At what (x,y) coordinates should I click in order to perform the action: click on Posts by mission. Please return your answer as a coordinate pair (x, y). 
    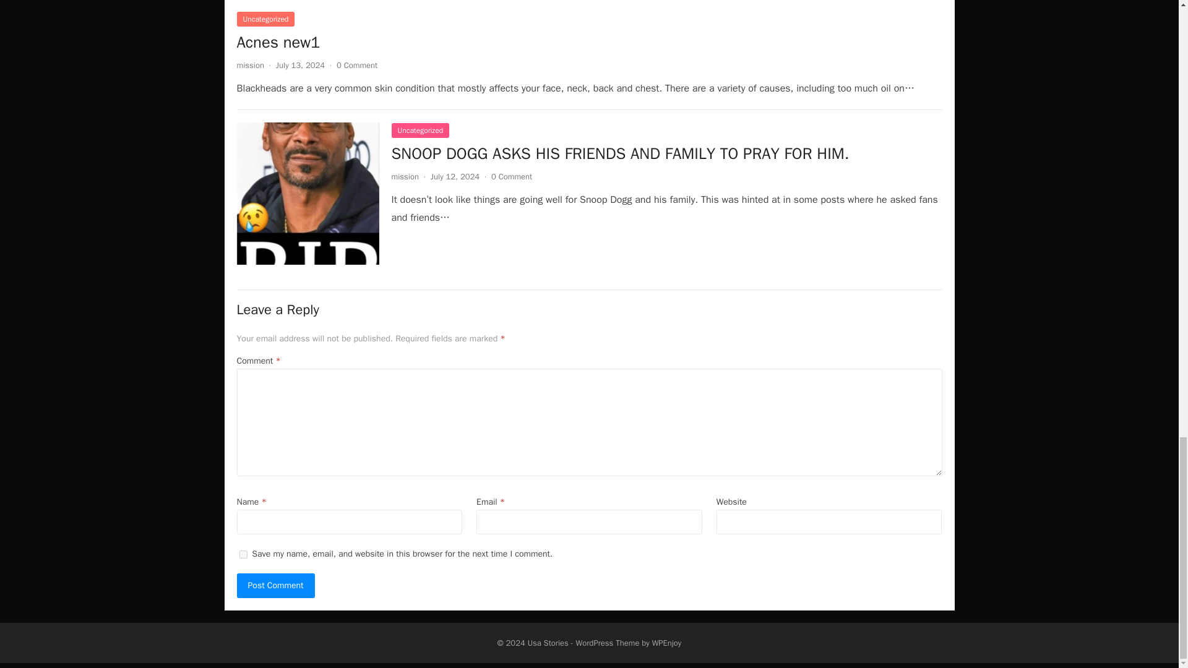
    Looking at the image, I should click on (250, 66).